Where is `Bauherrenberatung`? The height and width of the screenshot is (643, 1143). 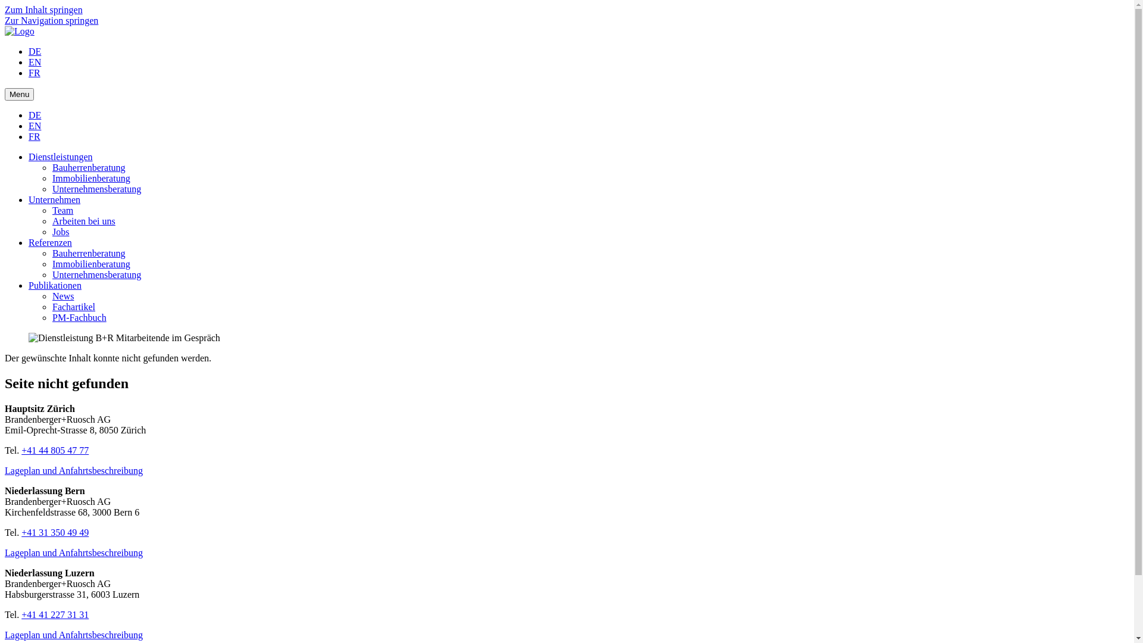 Bauherrenberatung is located at coordinates (89, 254).